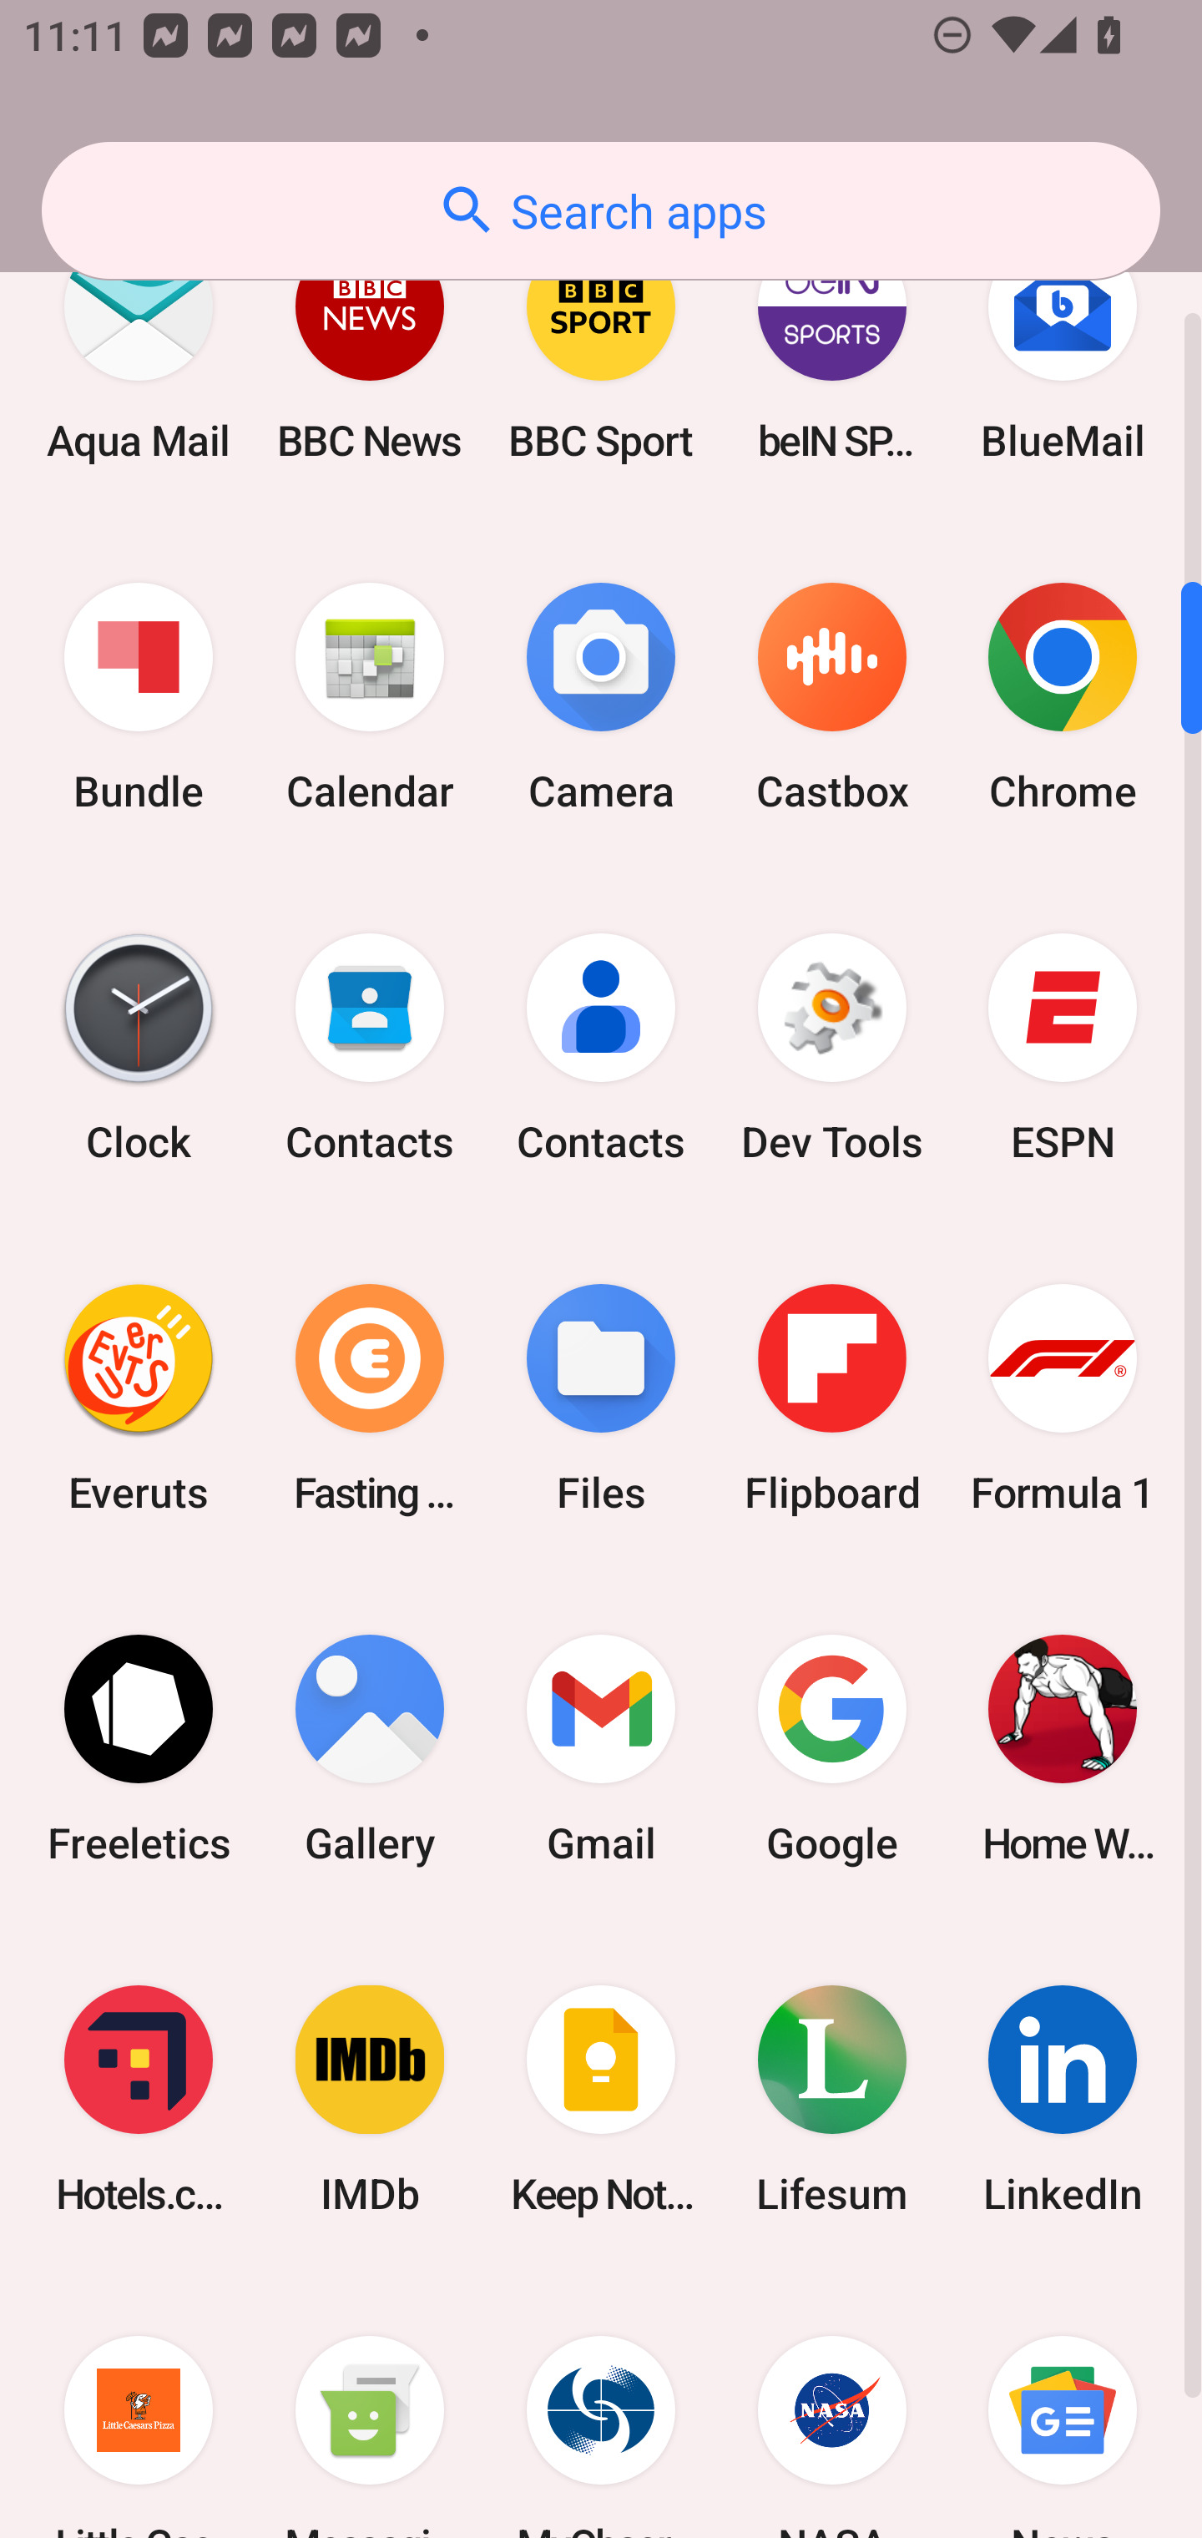 This screenshot has height=2538, width=1202. Describe the element at coordinates (831, 1048) in the screenshot. I see `Dev Tools` at that location.